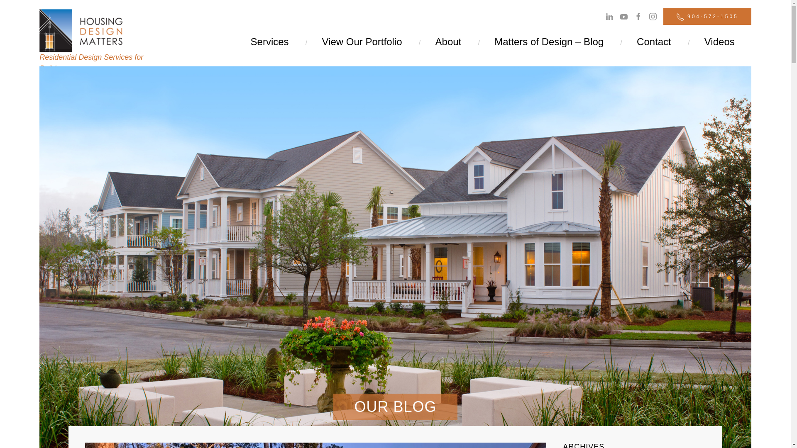 The width and height of the screenshot is (797, 448). I want to click on Contact, so click(654, 41).